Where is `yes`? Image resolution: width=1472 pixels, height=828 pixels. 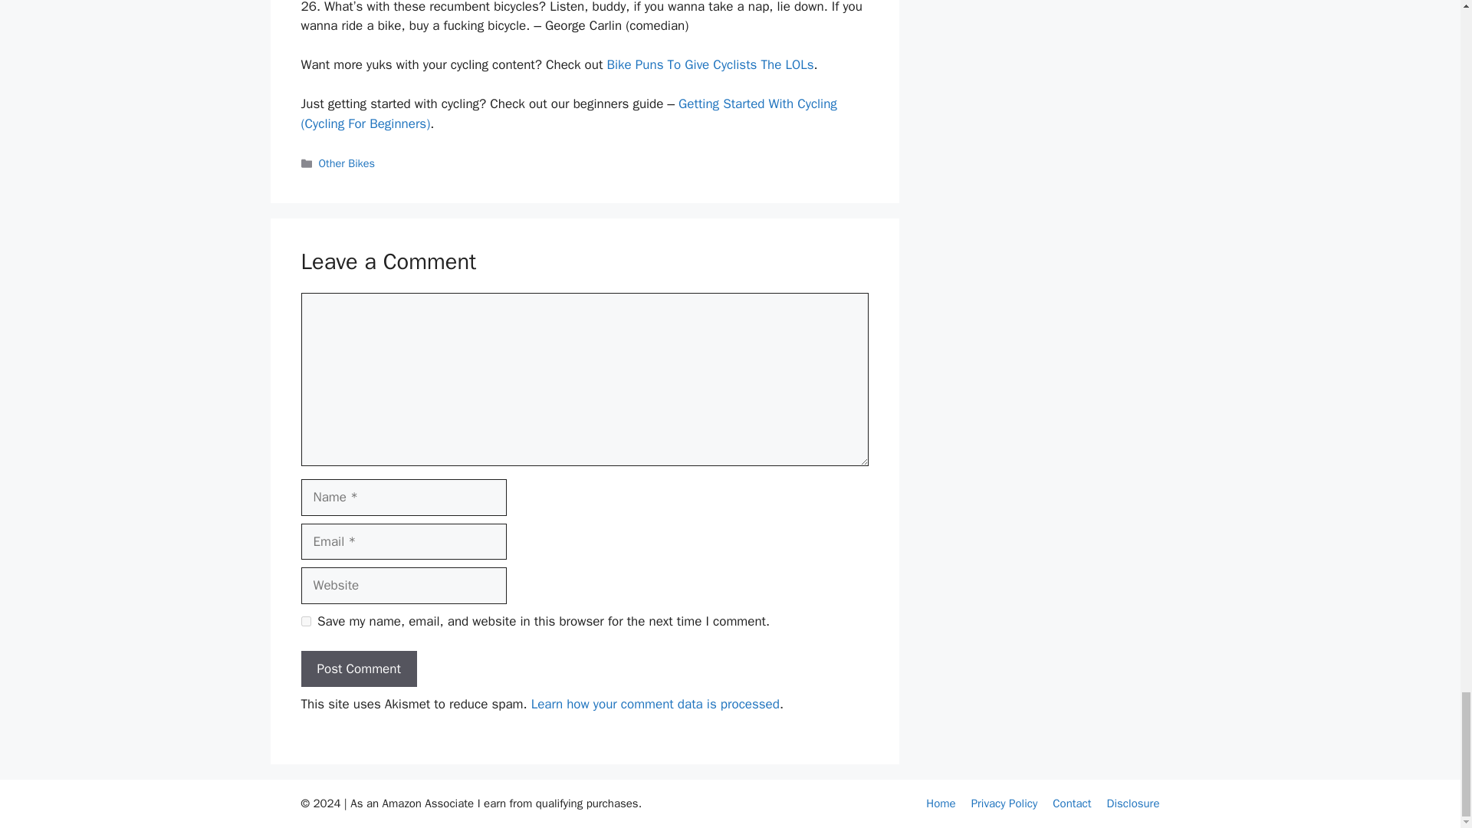 yes is located at coordinates (305, 621).